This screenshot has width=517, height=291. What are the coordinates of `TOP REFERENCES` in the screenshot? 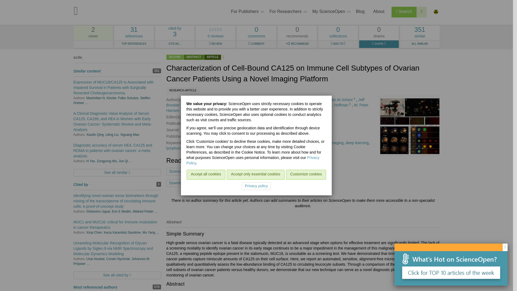 It's located at (134, 44).